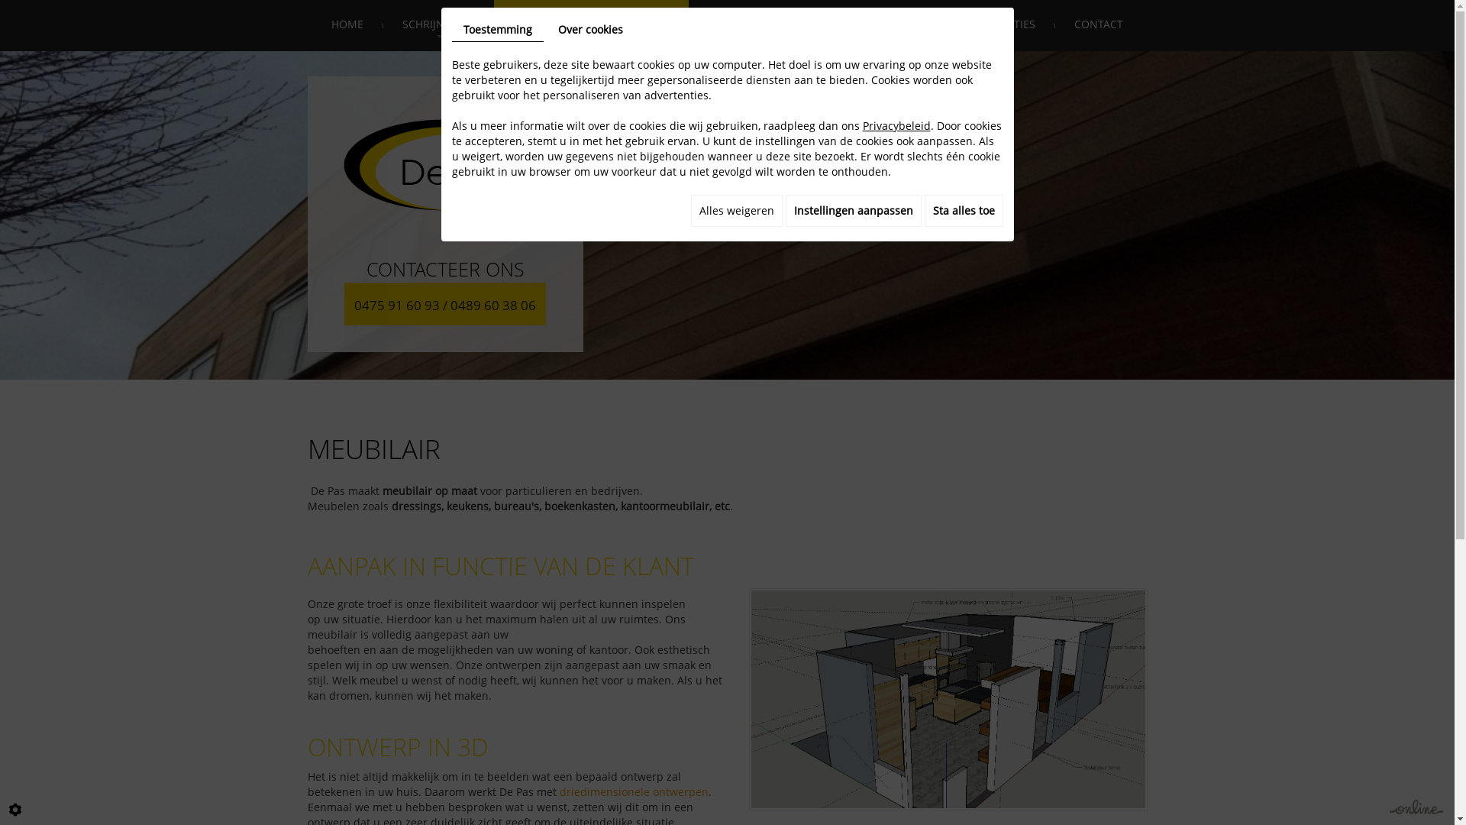 Image resolution: width=1466 pixels, height=825 pixels. I want to click on HOME, so click(347, 26).